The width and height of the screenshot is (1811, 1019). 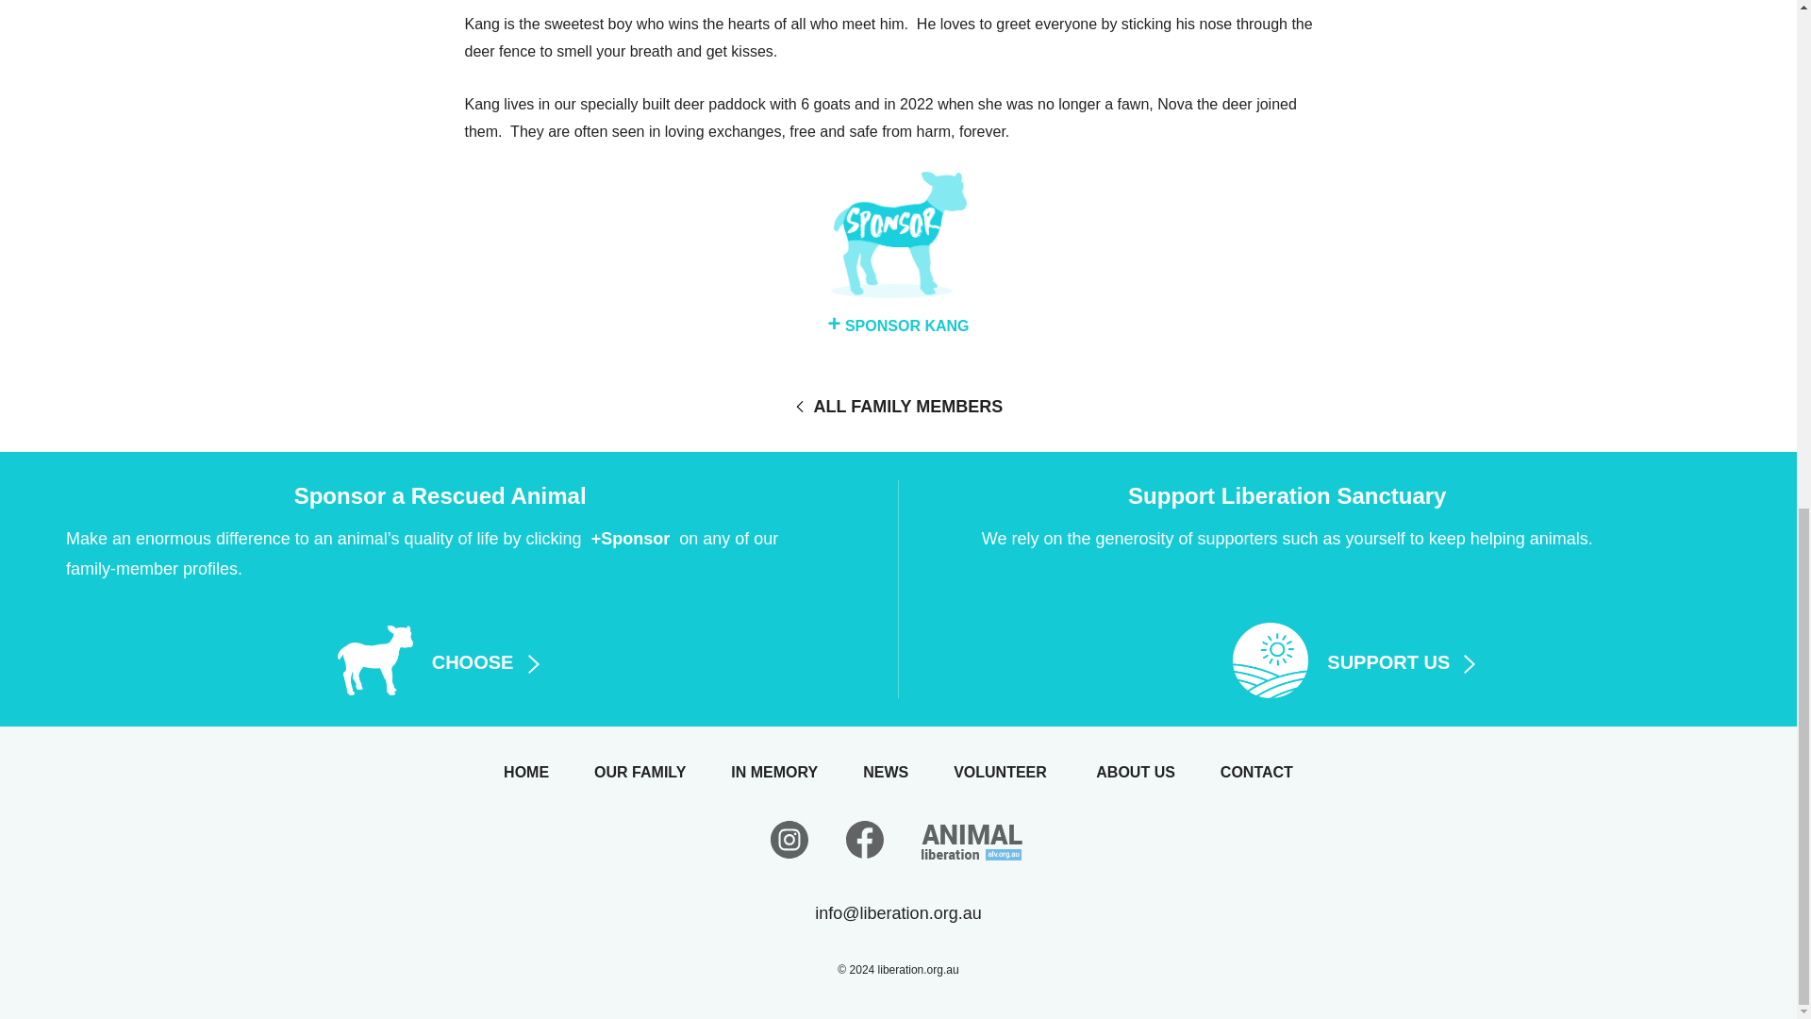 What do you see at coordinates (973, 851) in the screenshot?
I see `ALV website` at bounding box center [973, 851].